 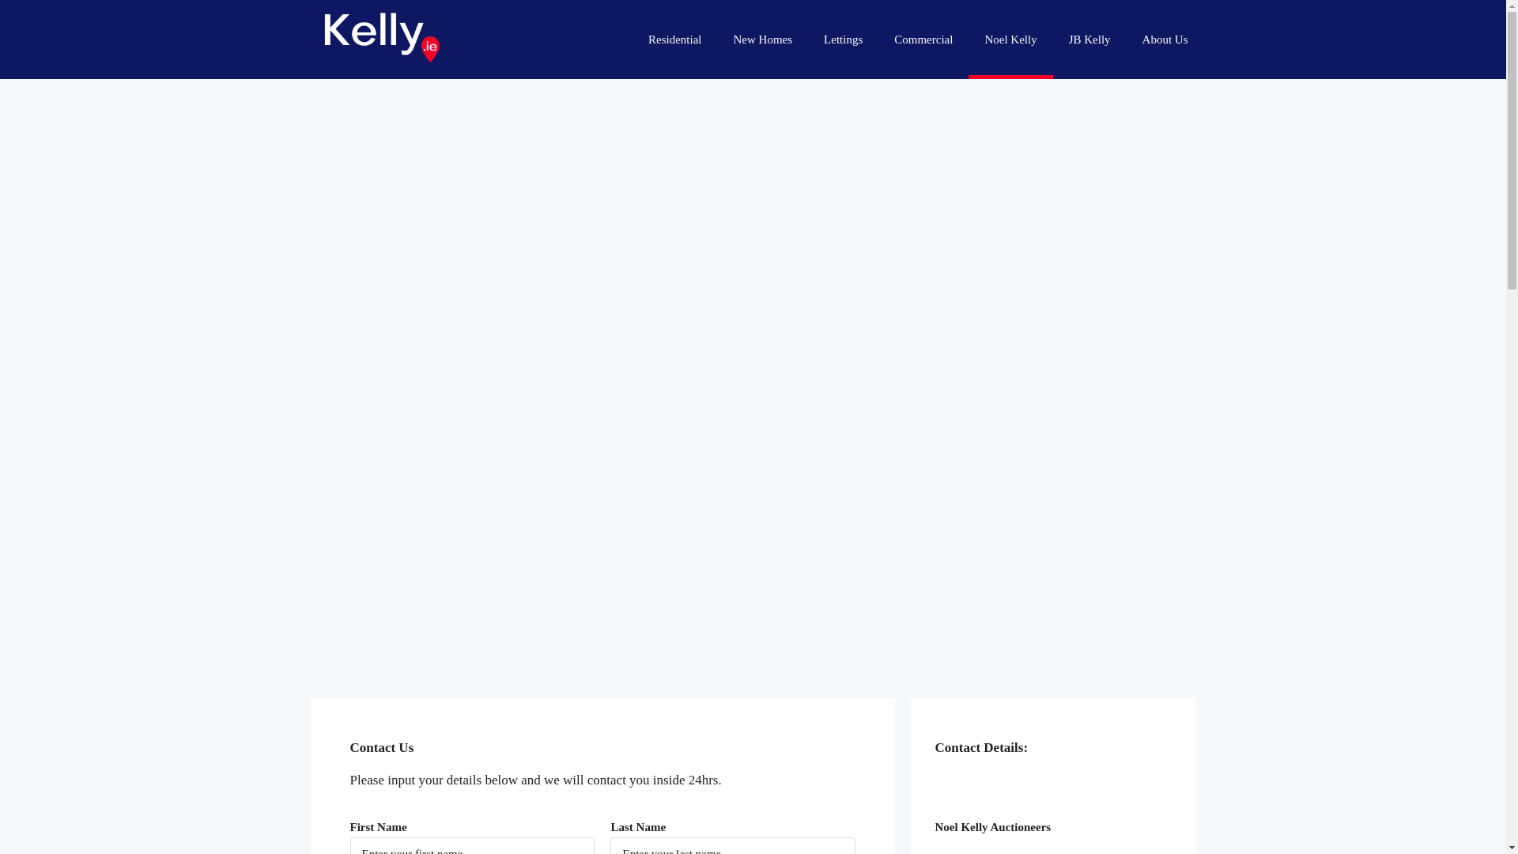 What do you see at coordinates (1089, 40) in the screenshot?
I see `JB Kelly` at bounding box center [1089, 40].